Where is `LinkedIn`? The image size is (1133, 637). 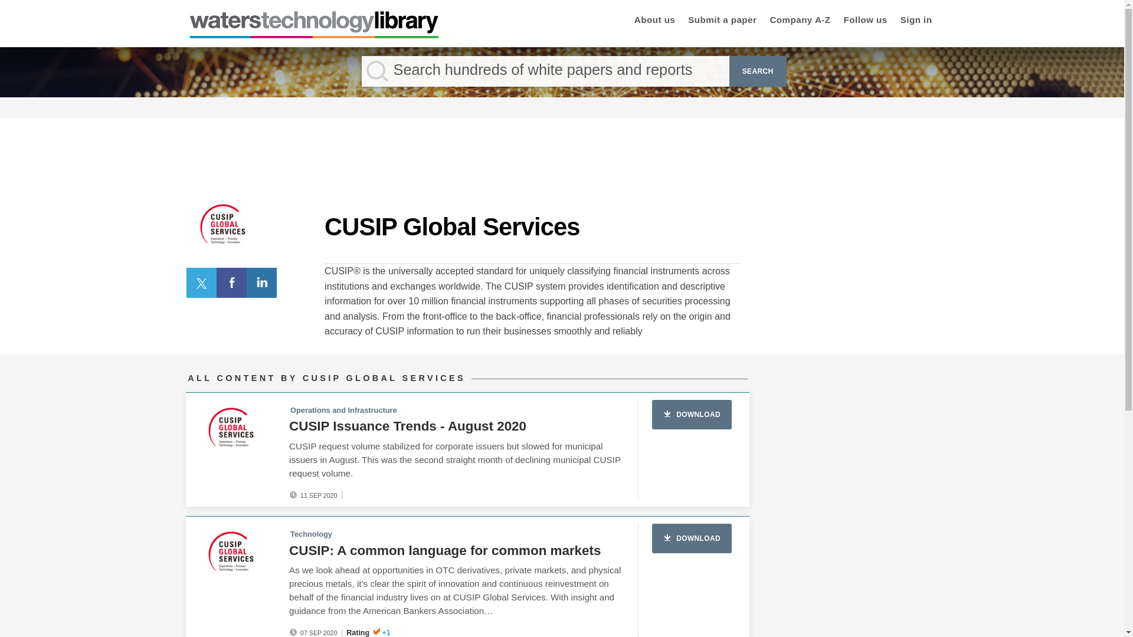
LinkedIn is located at coordinates (262, 282).